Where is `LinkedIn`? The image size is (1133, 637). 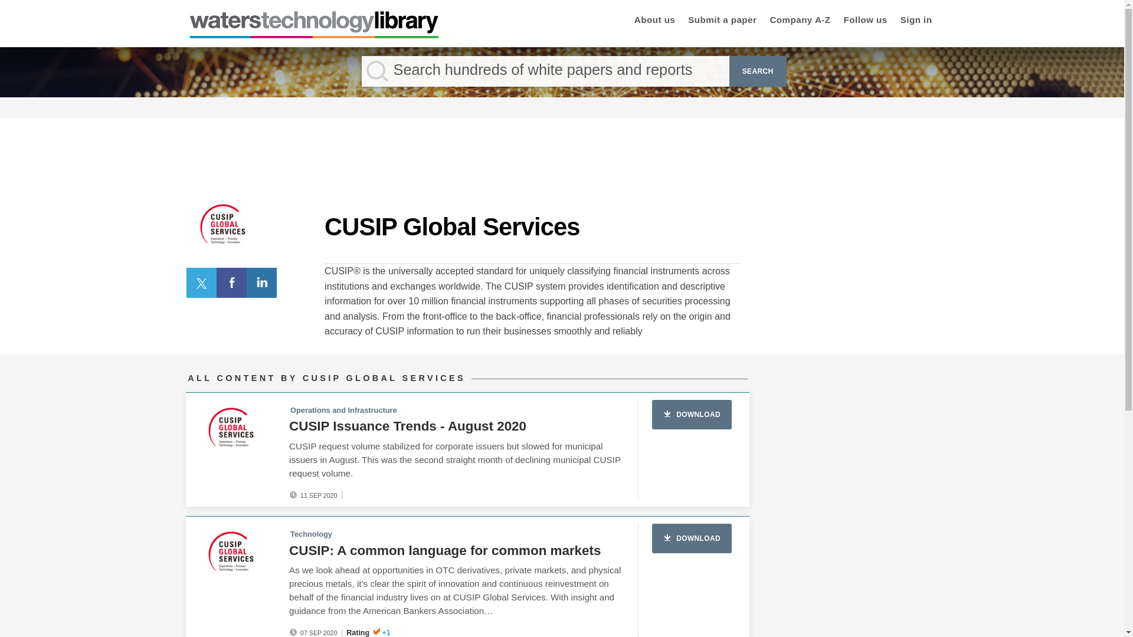
LinkedIn is located at coordinates (262, 282).